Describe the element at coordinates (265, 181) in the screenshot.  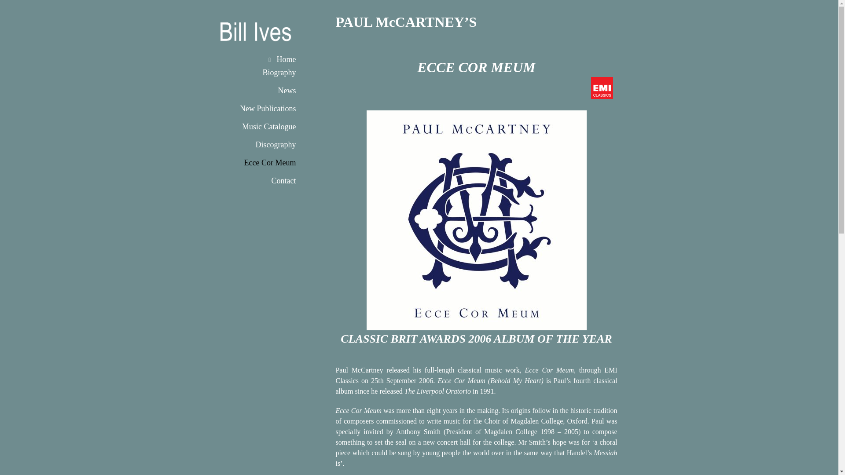
I see `Contact` at that location.